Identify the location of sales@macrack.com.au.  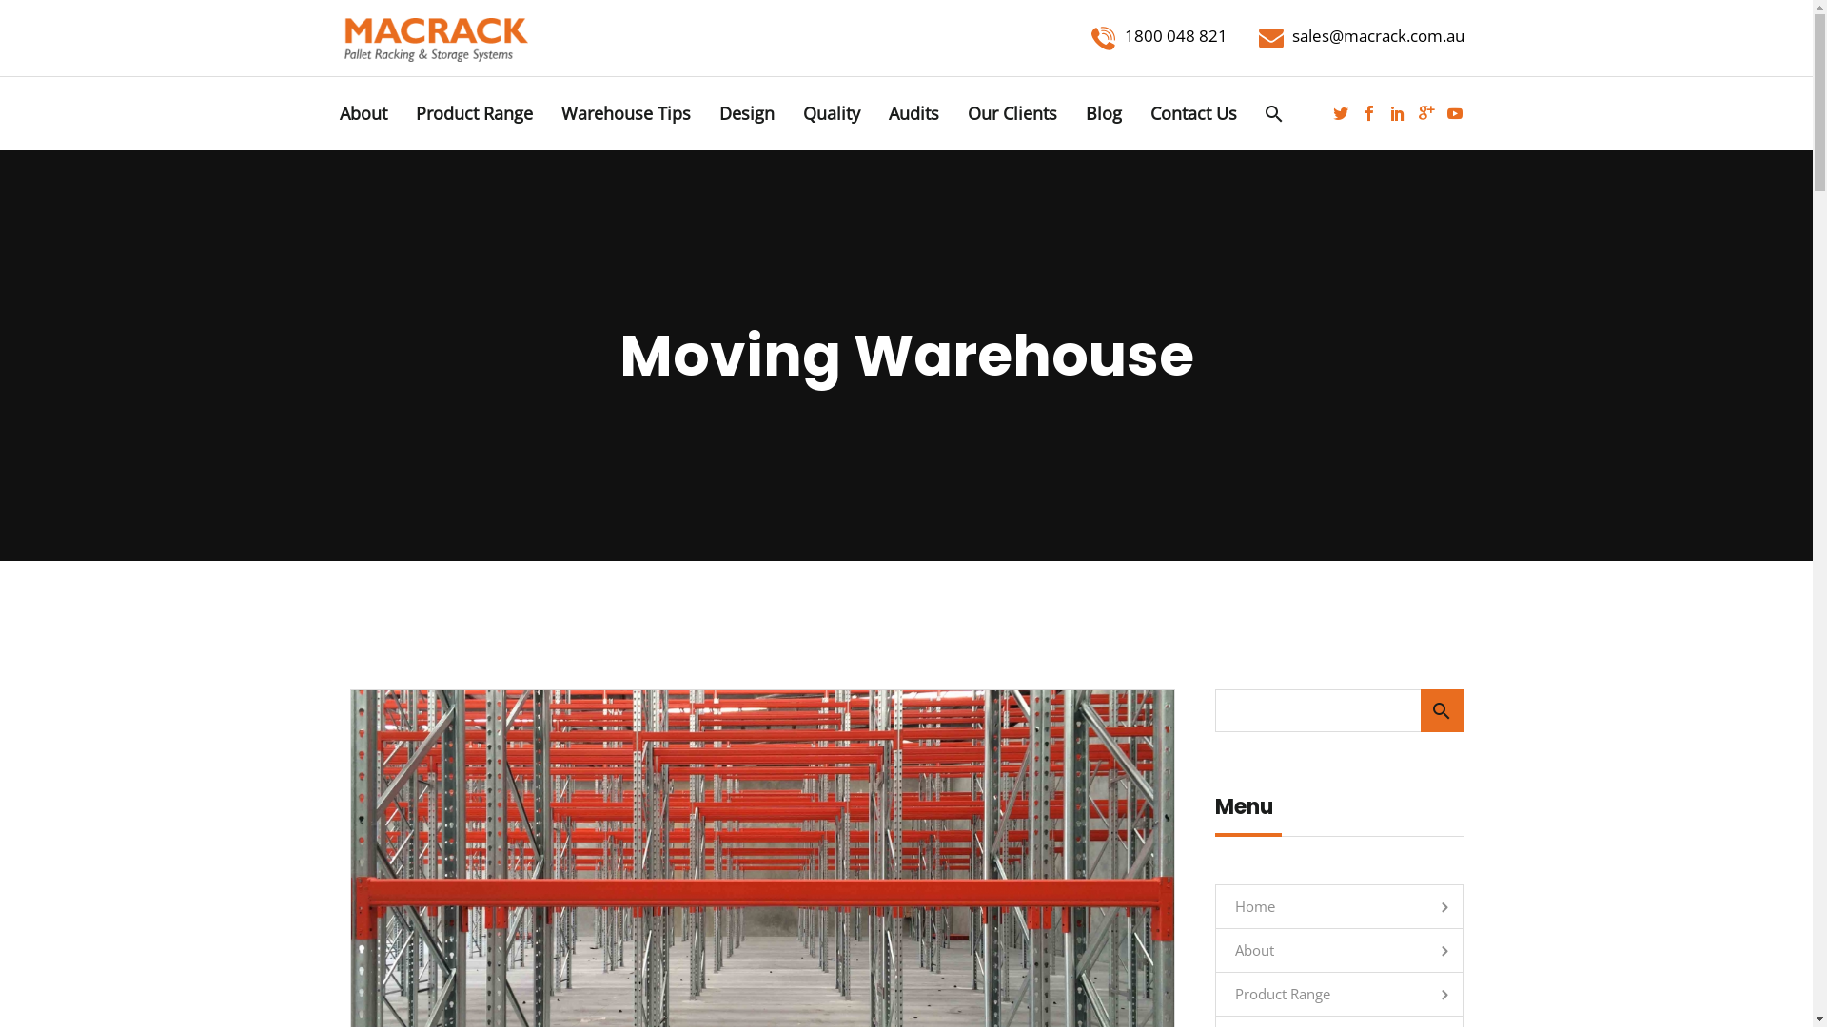
(1361, 36).